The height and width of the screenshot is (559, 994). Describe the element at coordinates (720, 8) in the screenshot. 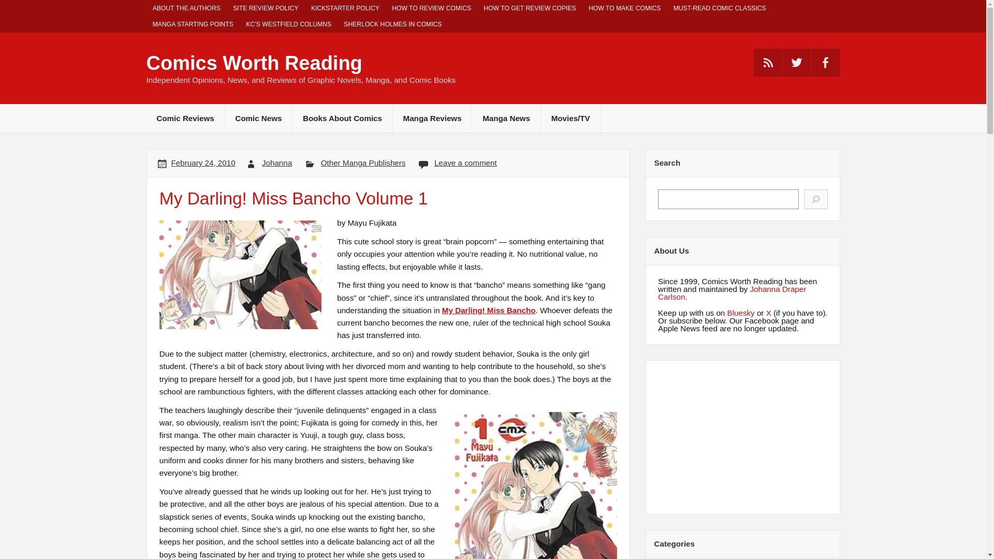

I see `MUST-READ COMIC CLASSICS` at that location.